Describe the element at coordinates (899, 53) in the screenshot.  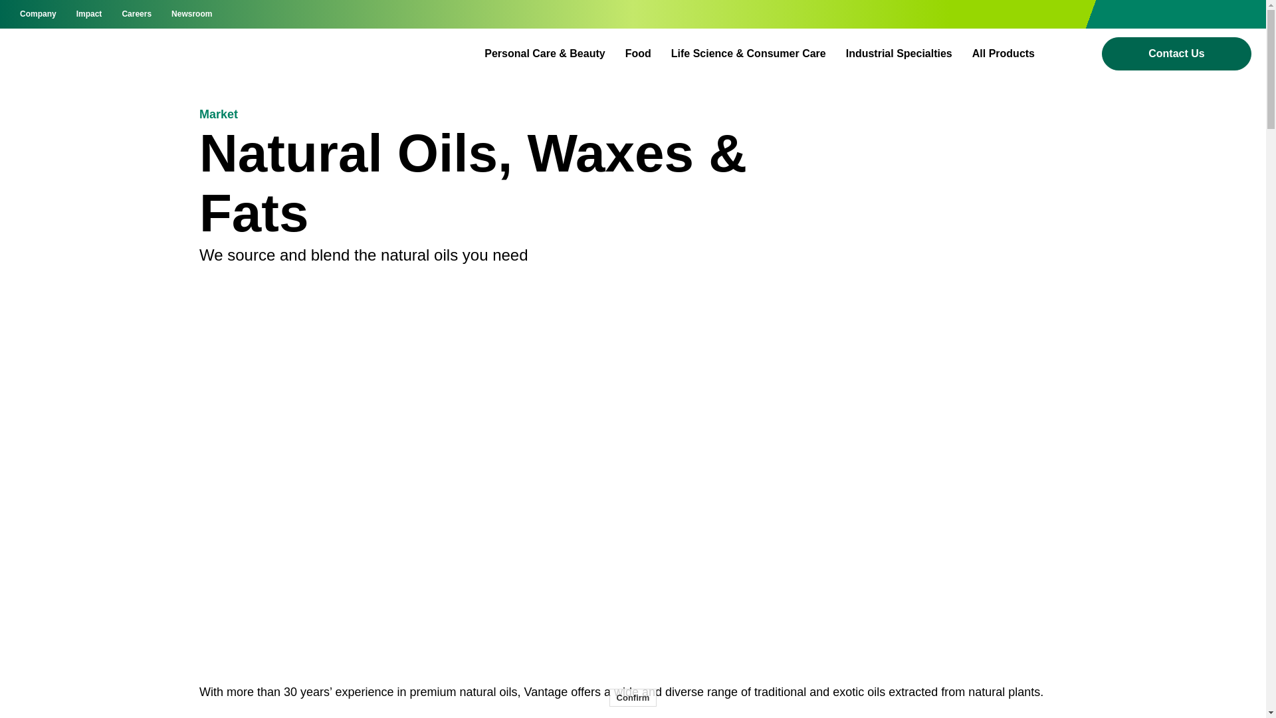
I see `header-dropdown-industrial` at that location.